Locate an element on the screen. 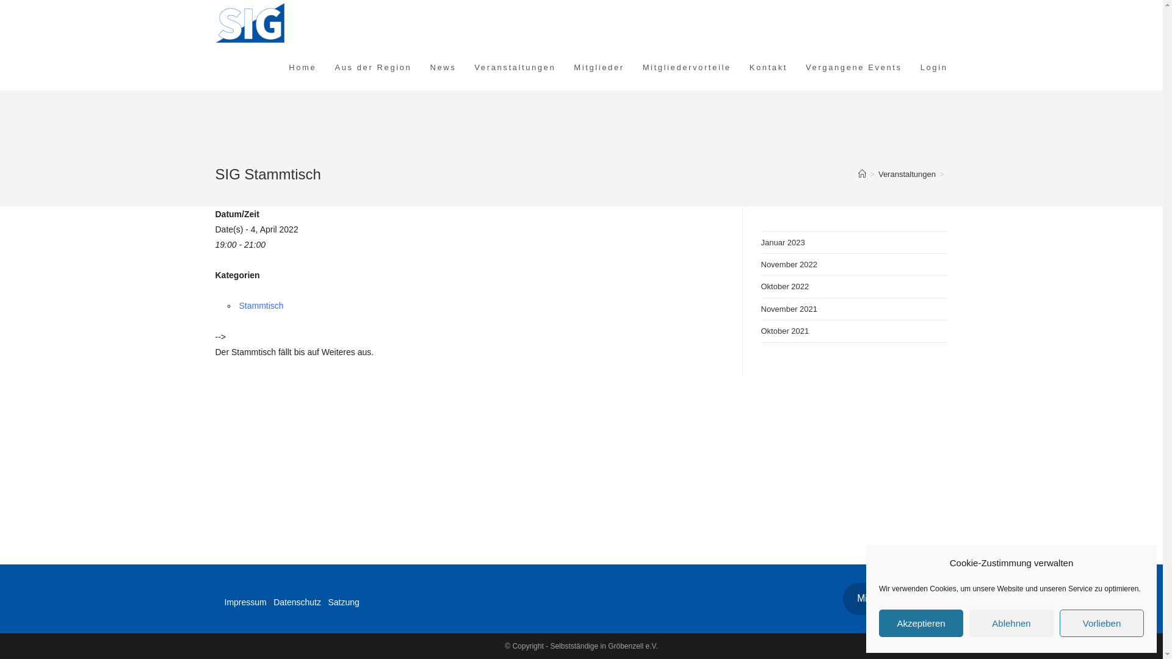  Ablehnen is located at coordinates (1011, 624).